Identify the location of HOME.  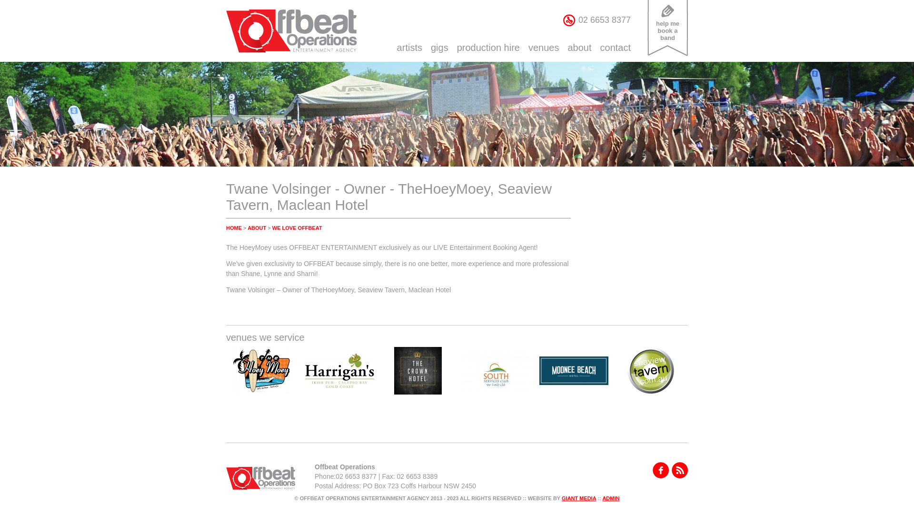
(234, 228).